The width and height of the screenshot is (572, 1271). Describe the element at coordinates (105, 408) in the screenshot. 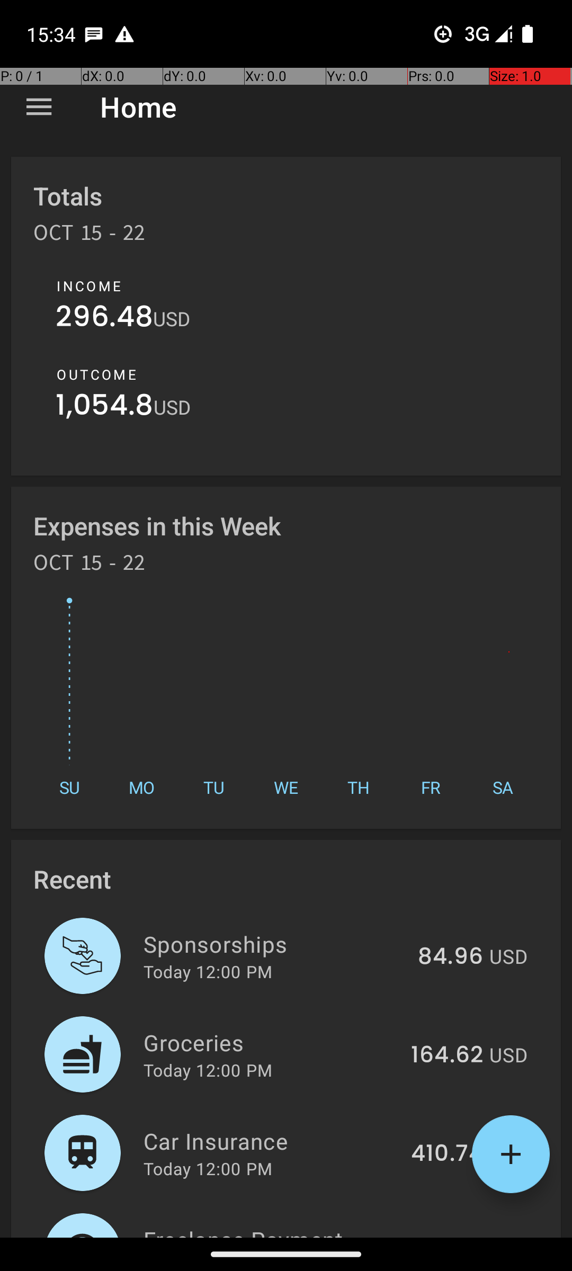

I see `1,054.8` at that location.